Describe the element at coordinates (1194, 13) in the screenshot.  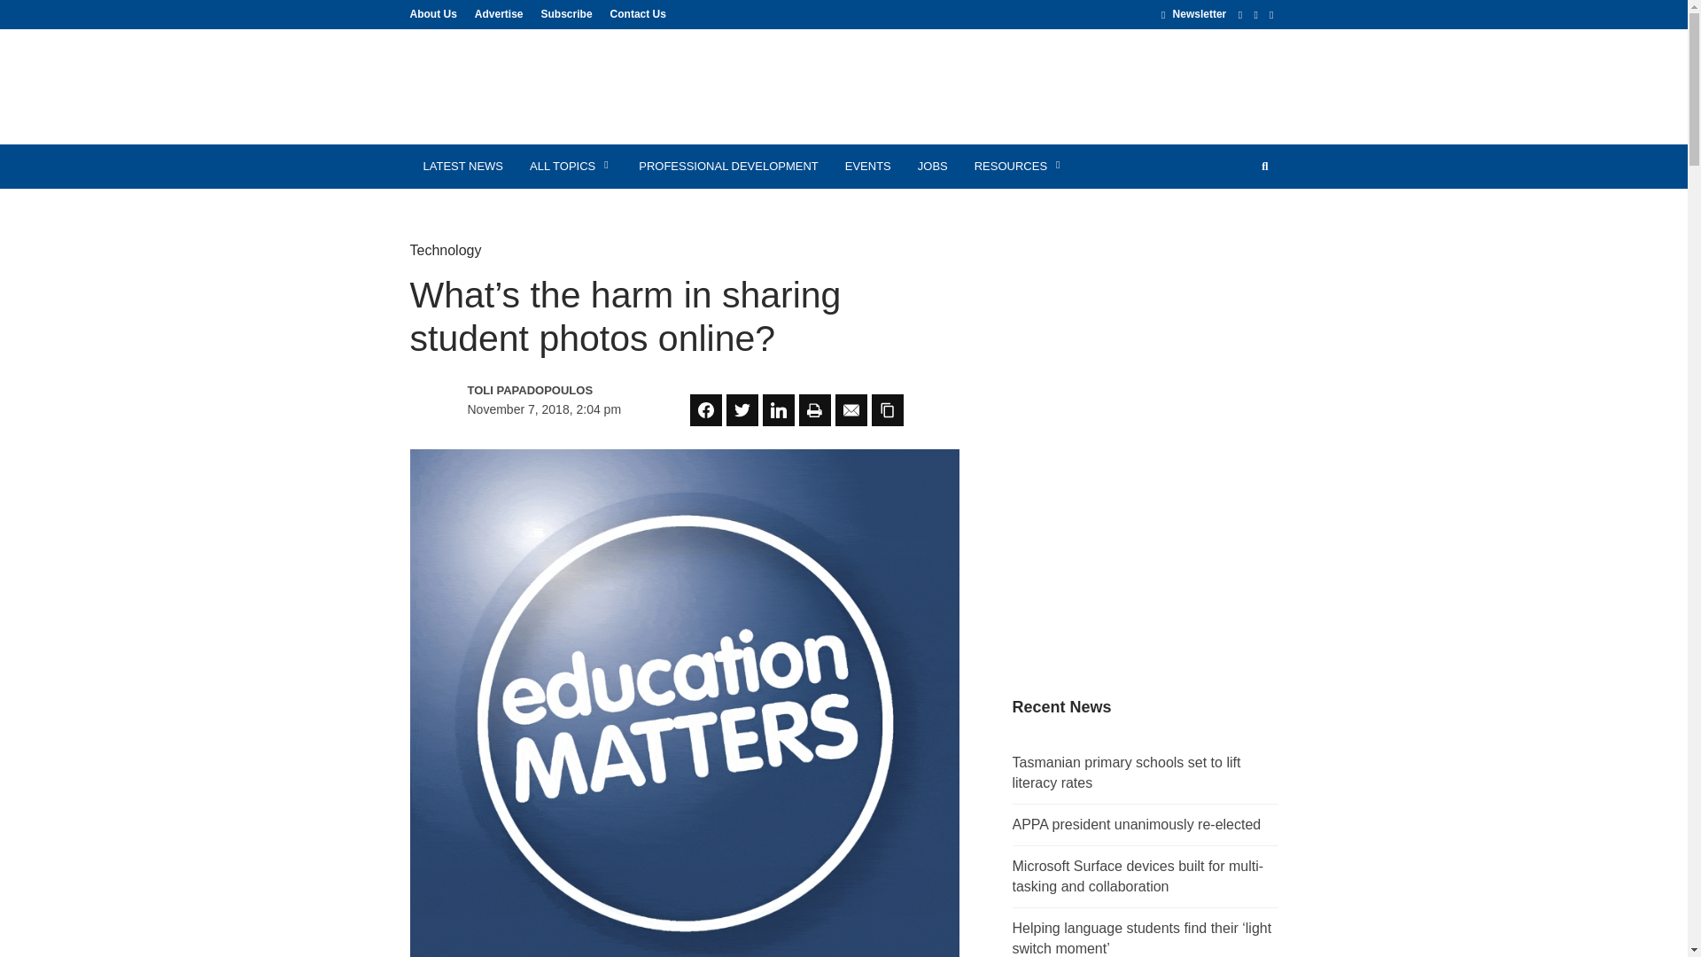
I see `Newsletter` at that location.